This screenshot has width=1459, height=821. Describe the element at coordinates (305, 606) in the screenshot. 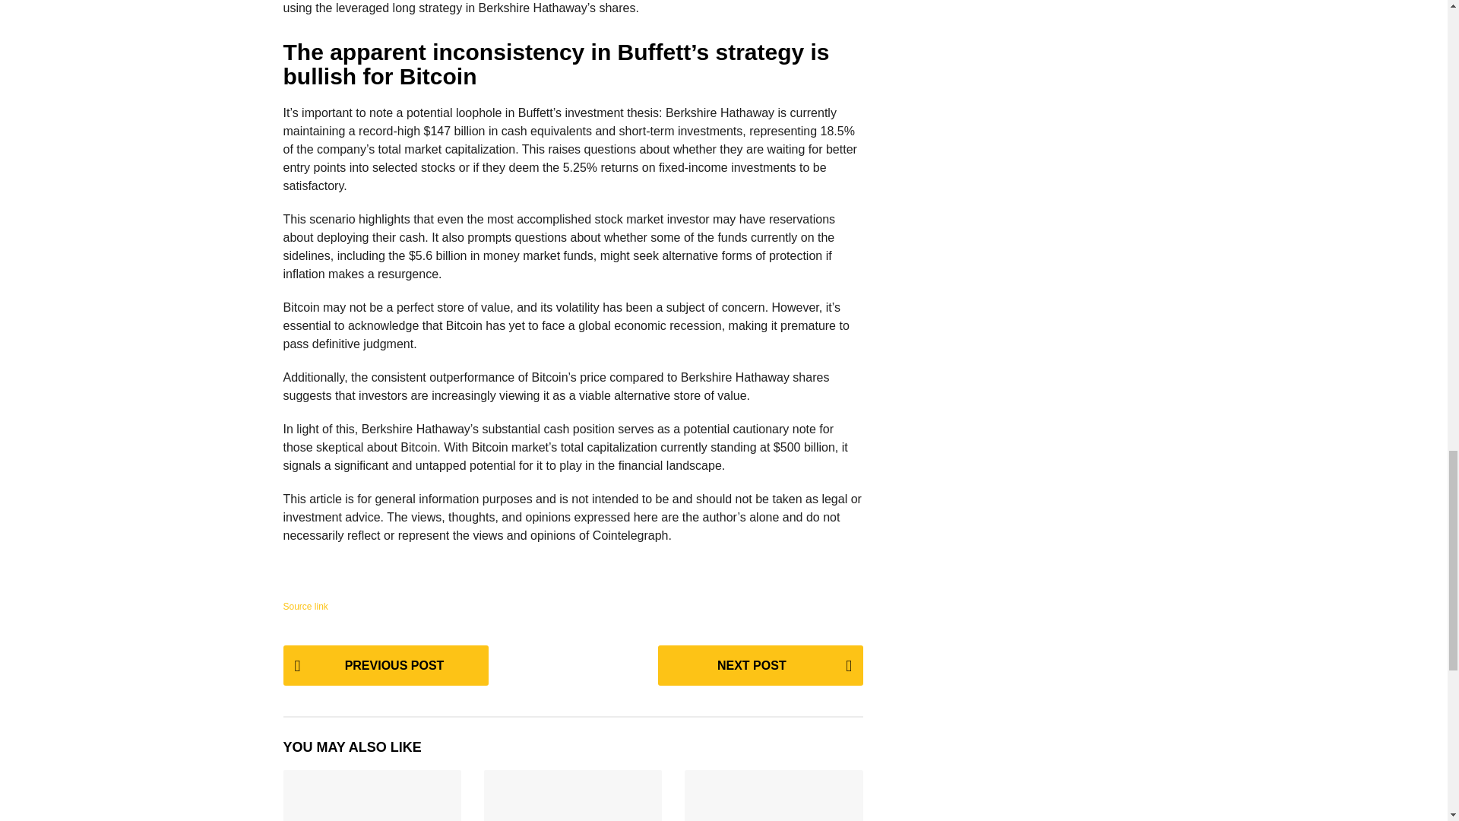

I see `Source link` at that location.